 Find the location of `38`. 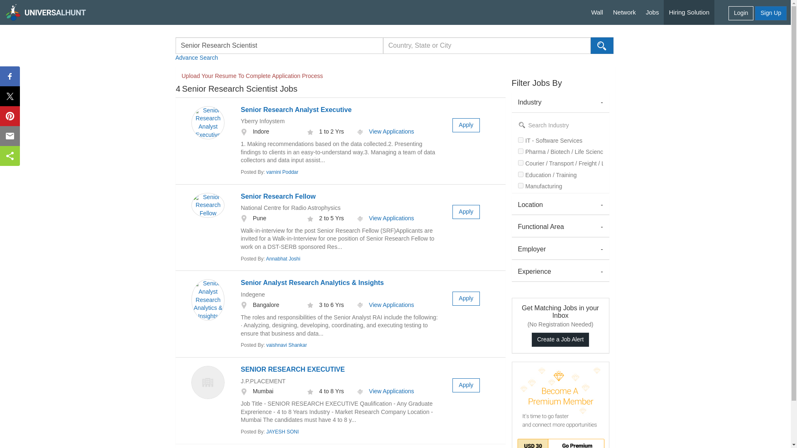

38 is located at coordinates (521, 163).